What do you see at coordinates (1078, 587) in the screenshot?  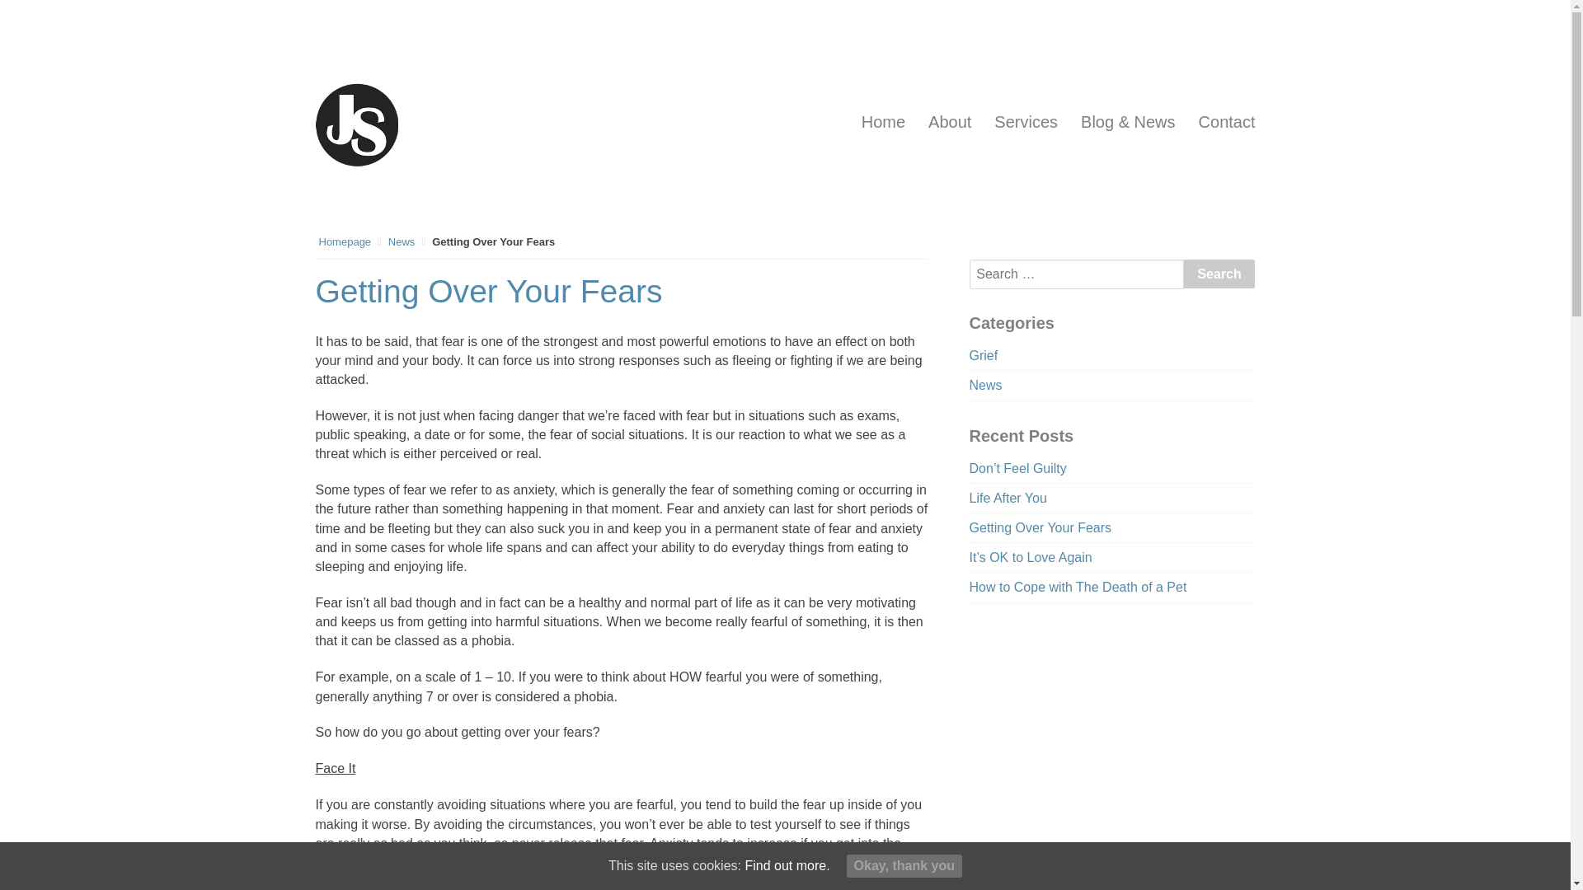 I see `How to Cope with The Death of a Pet` at bounding box center [1078, 587].